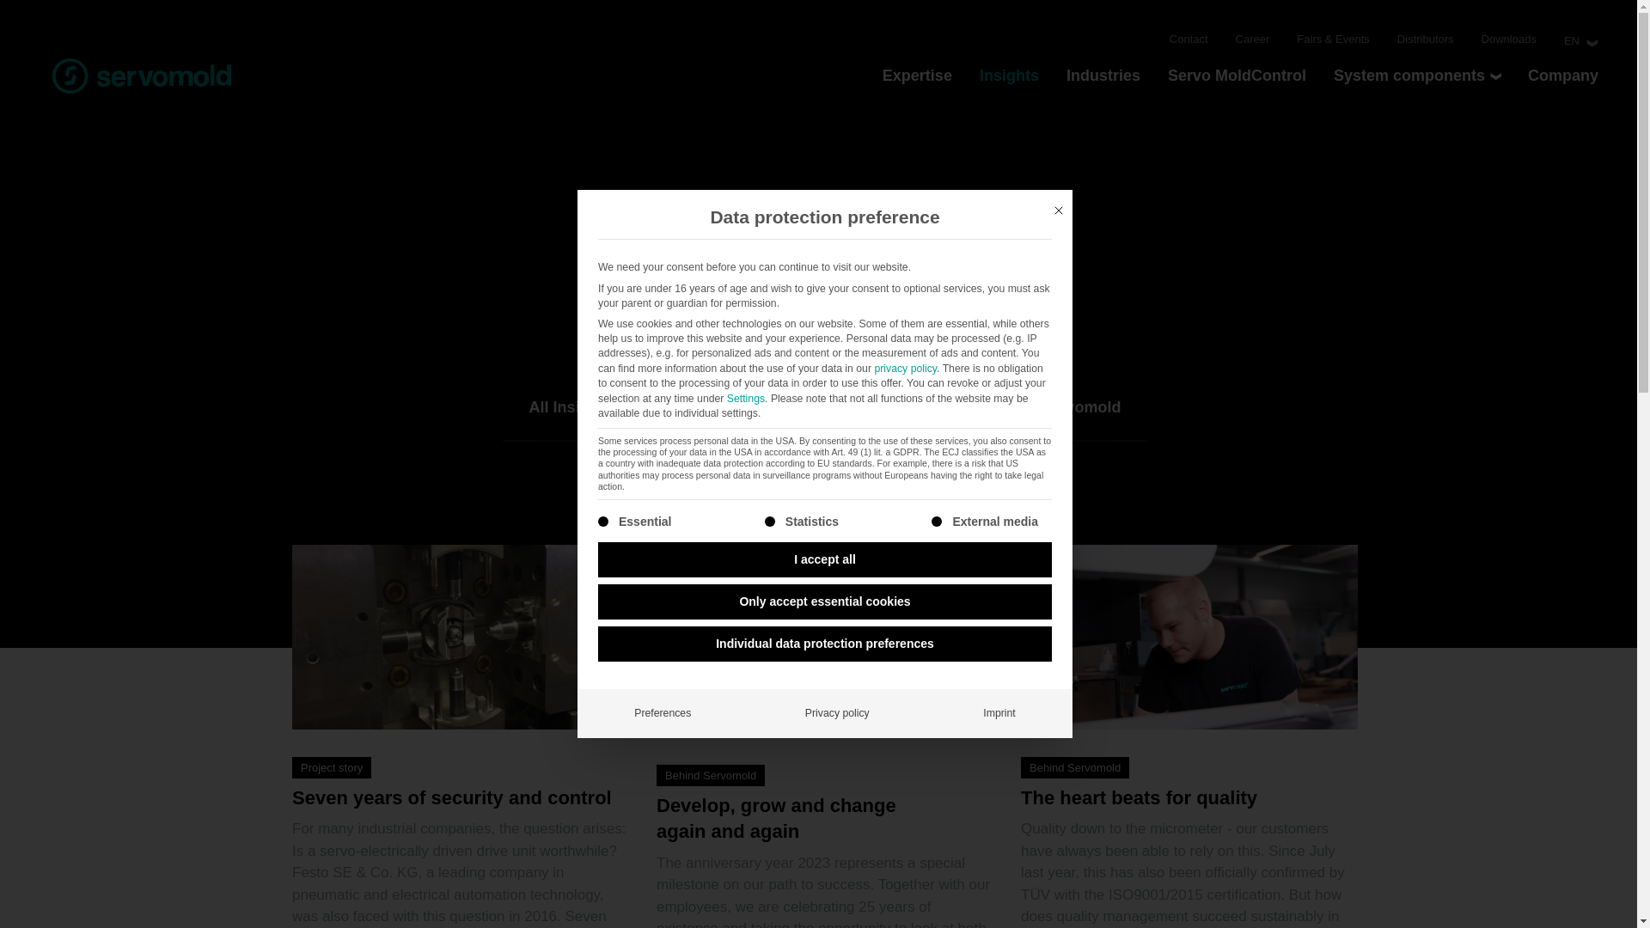  Describe the element at coordinates (1009, 76) in the screenshot. I see `Insights` at that location.